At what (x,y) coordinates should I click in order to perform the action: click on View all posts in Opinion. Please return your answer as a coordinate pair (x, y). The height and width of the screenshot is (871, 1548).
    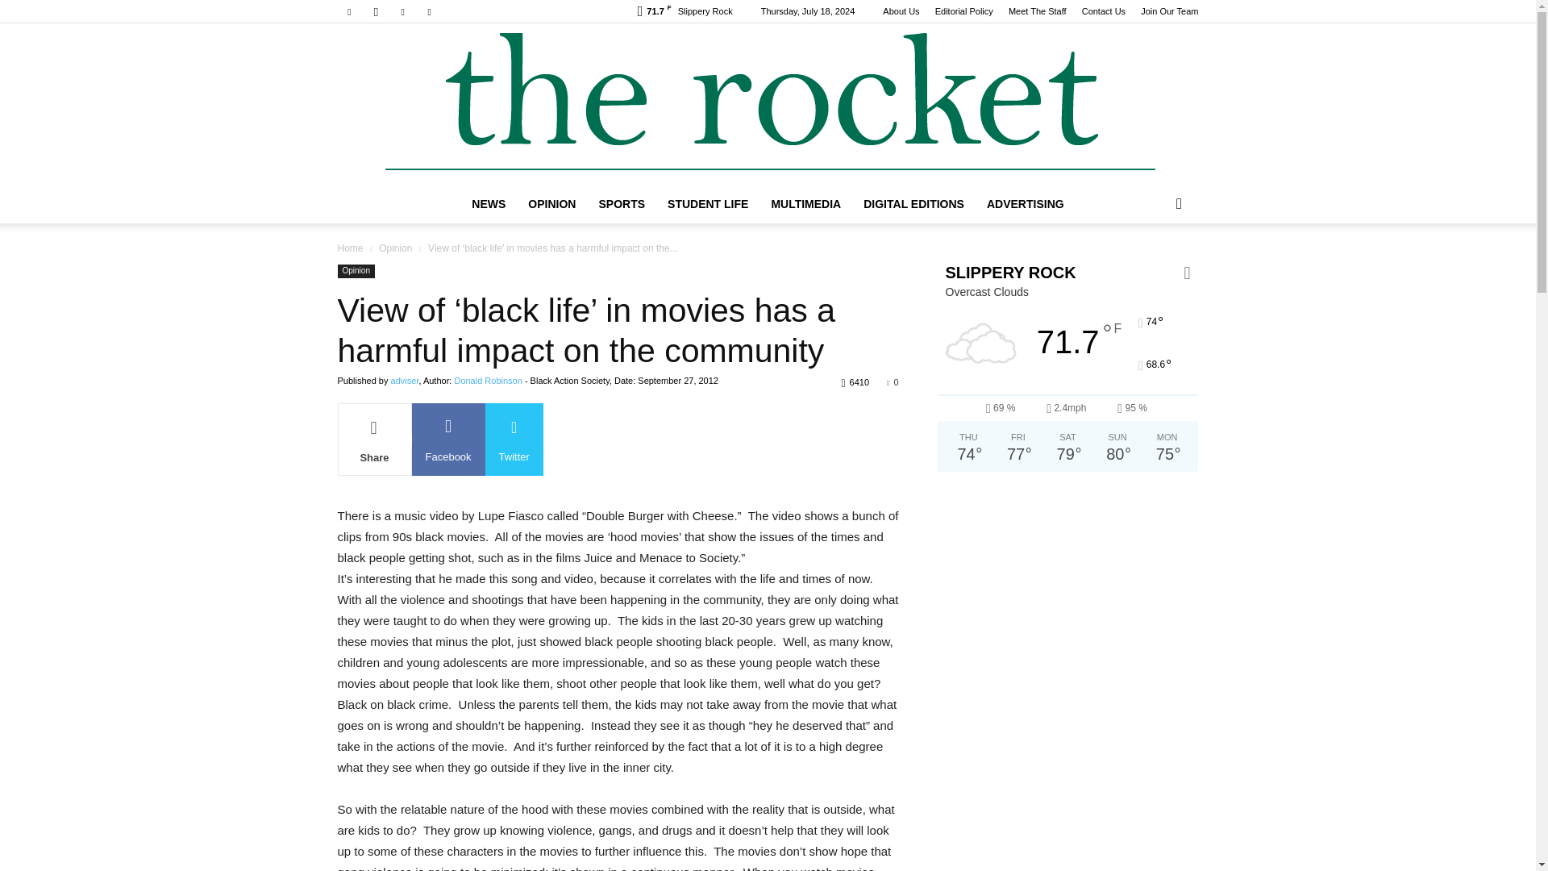
    Looking at the image, I should click on (395, 248).